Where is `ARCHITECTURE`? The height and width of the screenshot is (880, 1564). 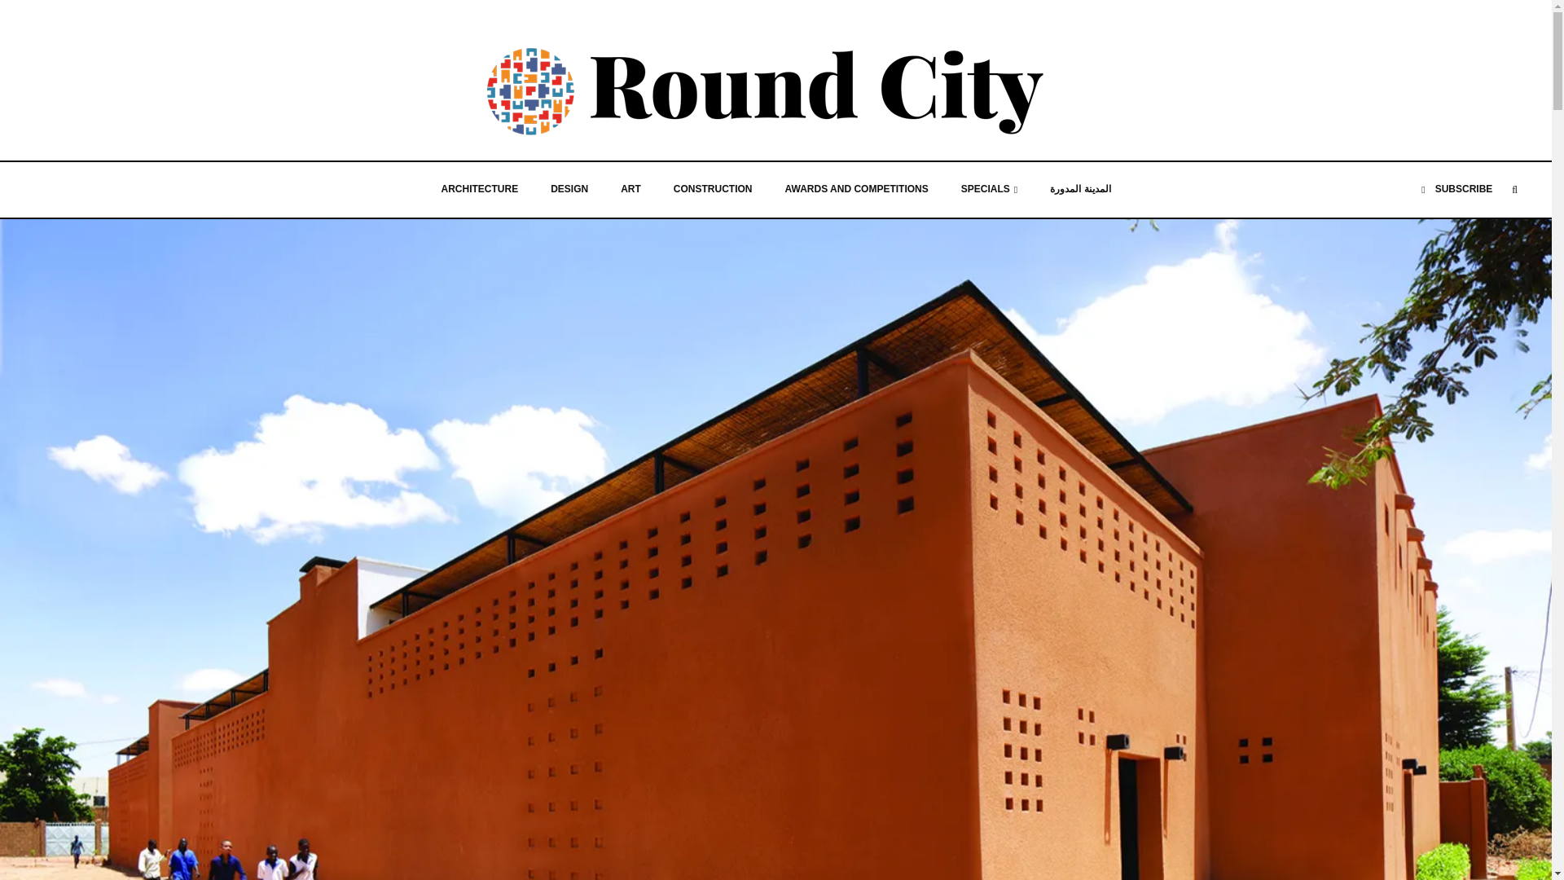 ARCHITECTURE is located at coordinates (480, 189).